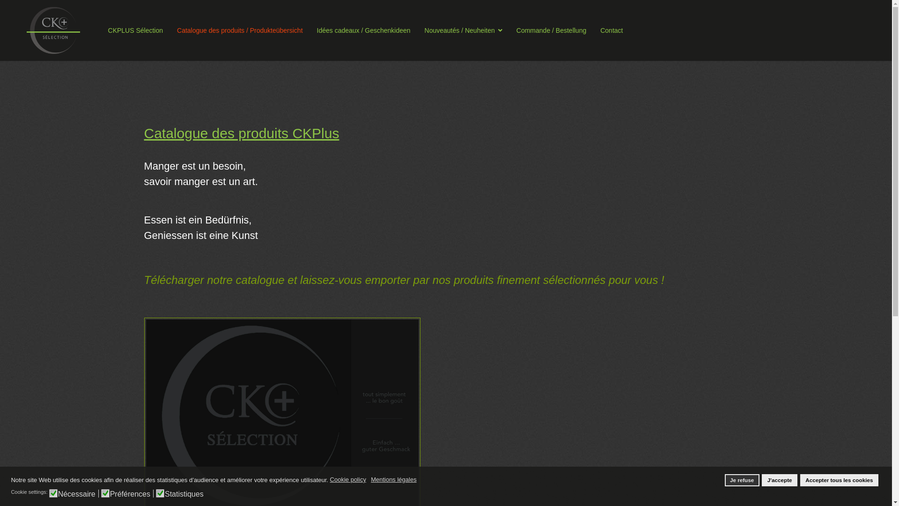 This screenshot has height=506, width=899. What do you see at coordinates (742, 480) in the screenshot?
I see `Je refuse` at bounding box center [742, 480].